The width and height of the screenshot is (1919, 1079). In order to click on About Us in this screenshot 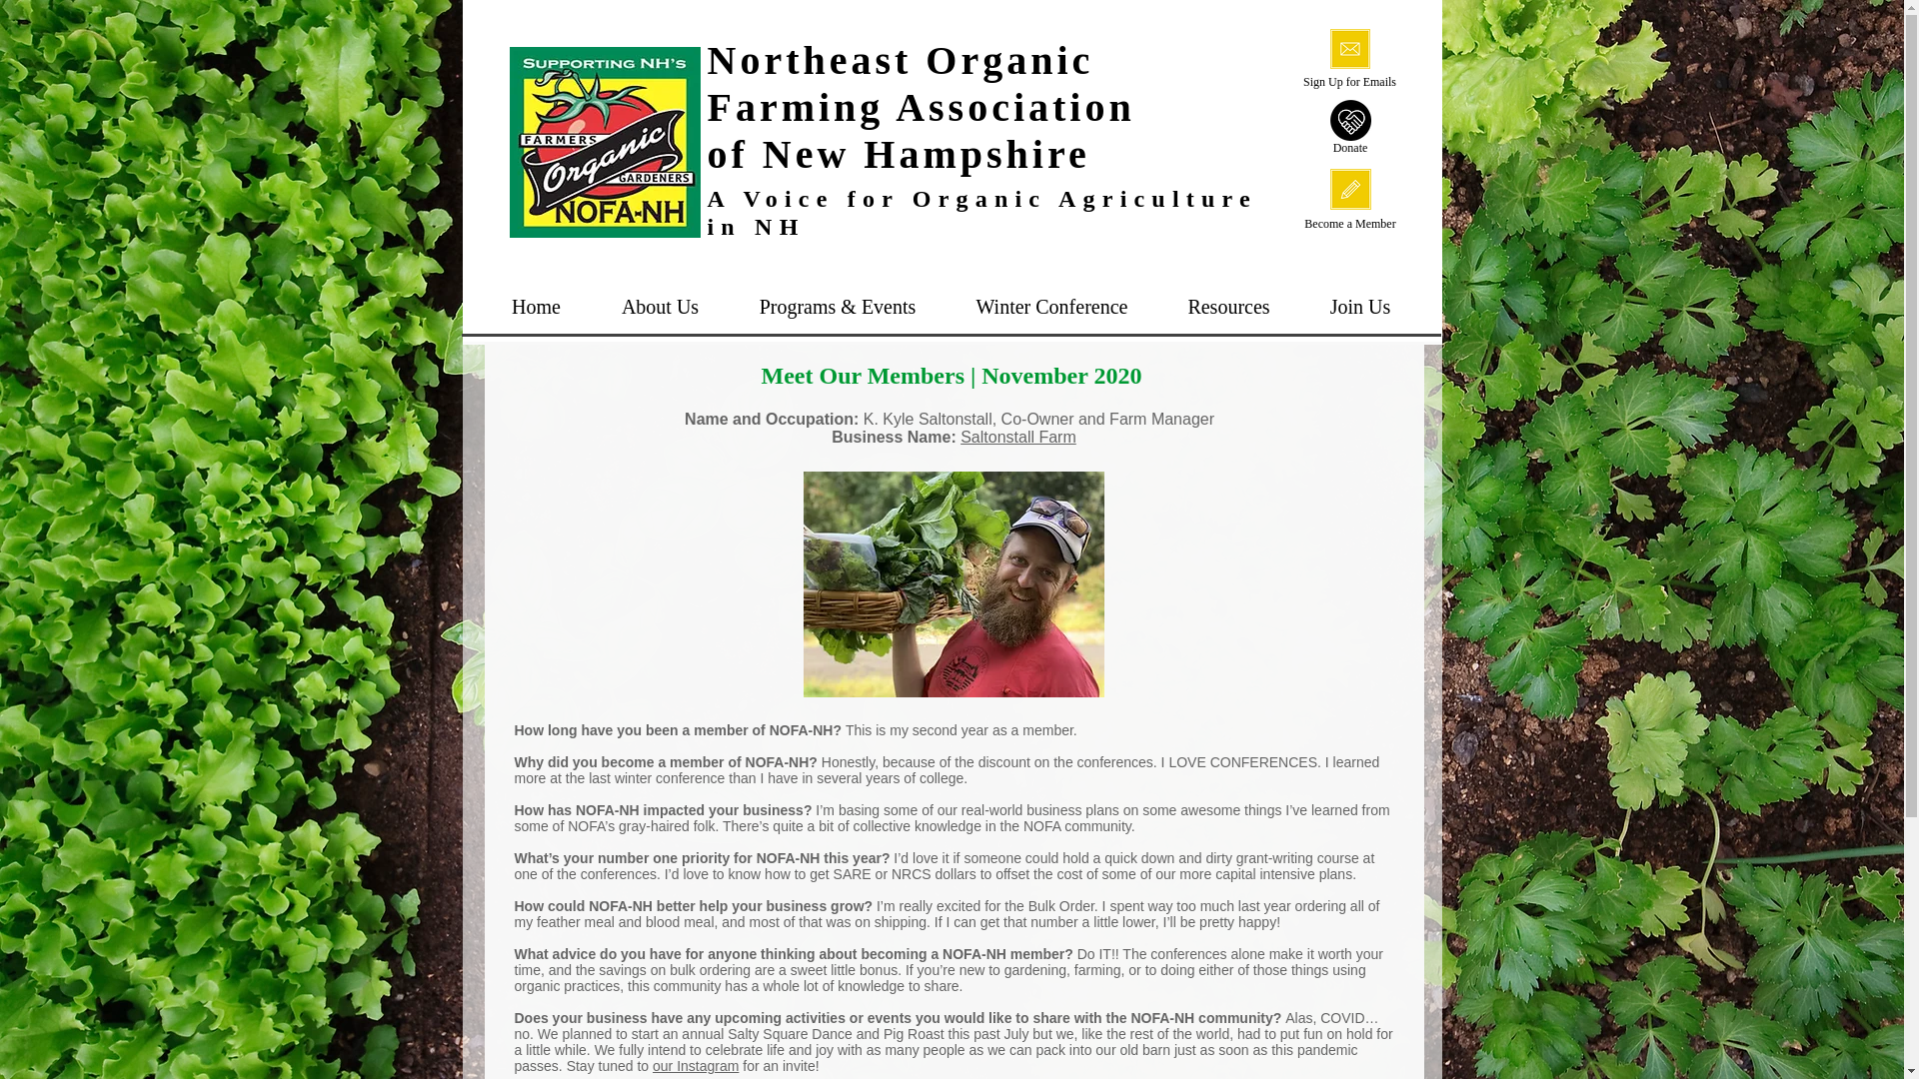, I will do `click(660, 306)`.